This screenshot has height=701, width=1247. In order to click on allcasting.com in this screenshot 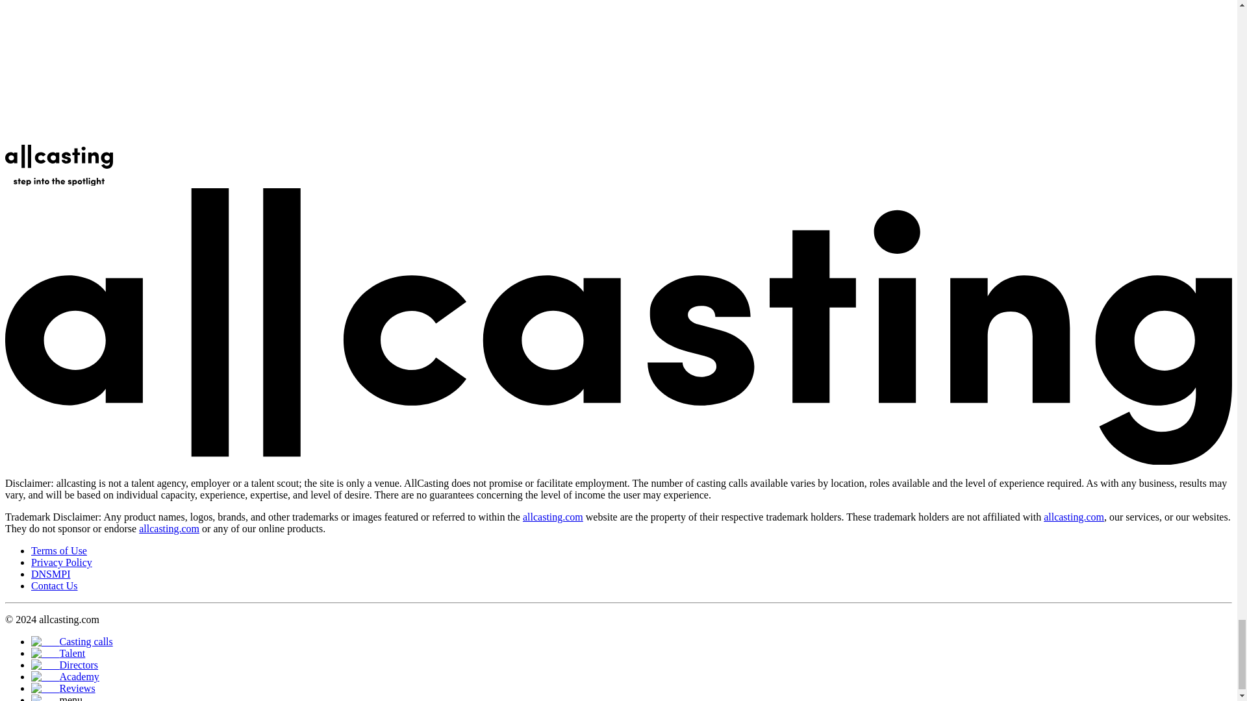, I will do `click(169, 528)`.